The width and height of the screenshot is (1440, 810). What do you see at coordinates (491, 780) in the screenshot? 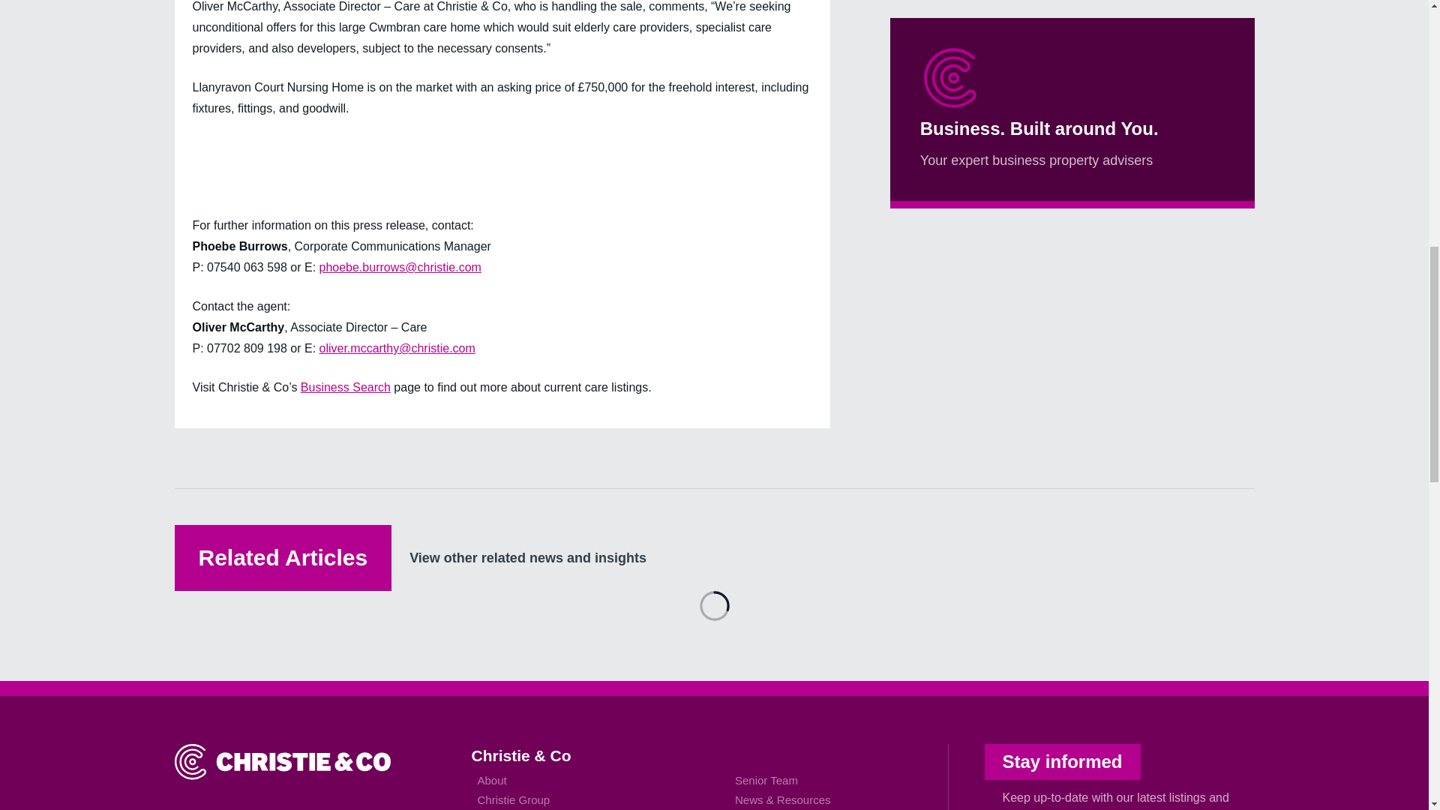
I see `About` at bounding box center [491, 780].